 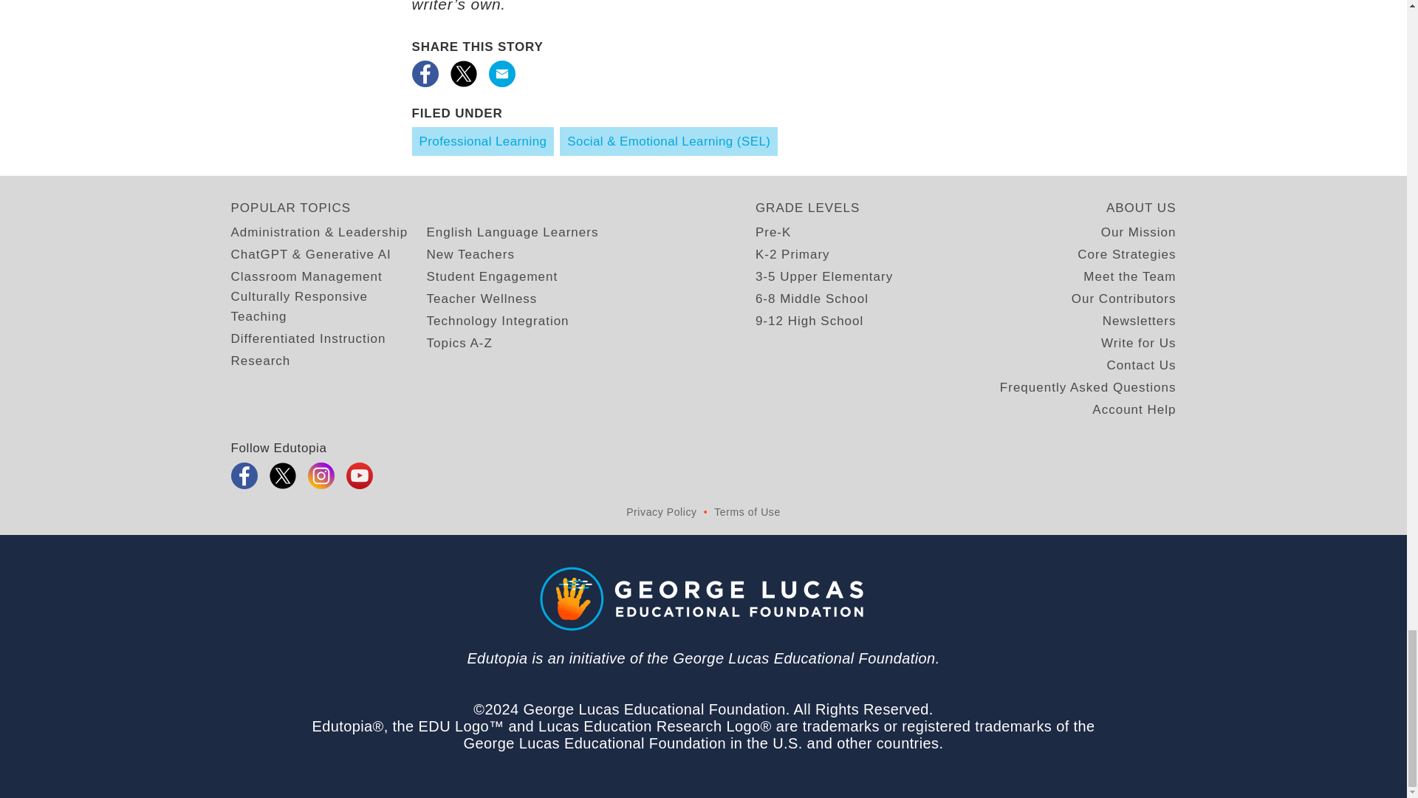 I want to click on English Language Learners, so click(x=513, y=232).